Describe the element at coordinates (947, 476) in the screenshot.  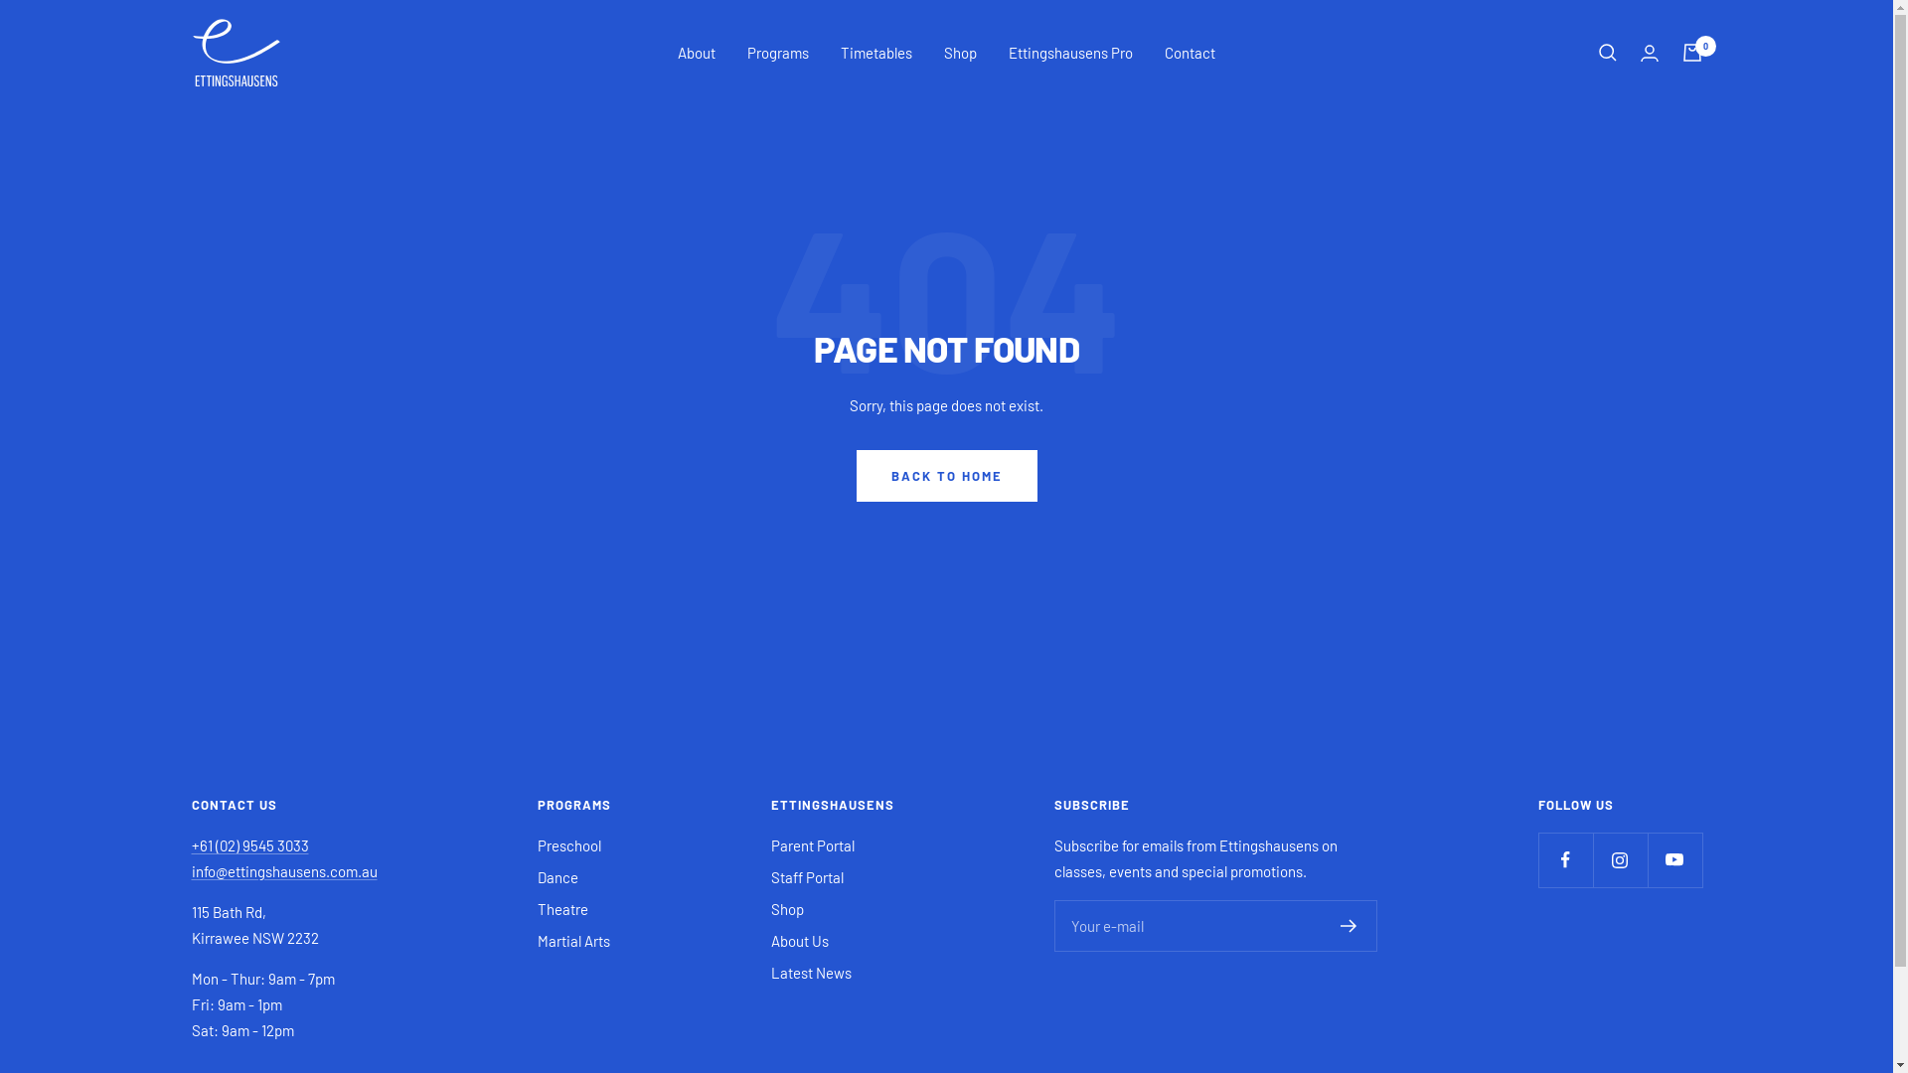
I see `BACK TO HOME` at that location.